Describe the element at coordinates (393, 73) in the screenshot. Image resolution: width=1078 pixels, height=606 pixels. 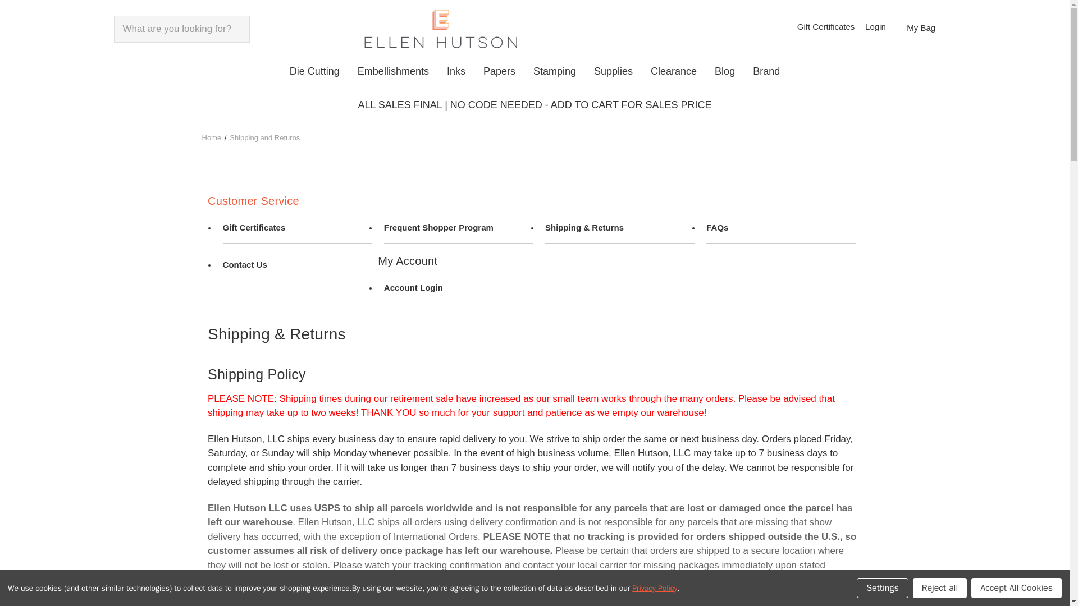
I see `Embellishments` at that location.